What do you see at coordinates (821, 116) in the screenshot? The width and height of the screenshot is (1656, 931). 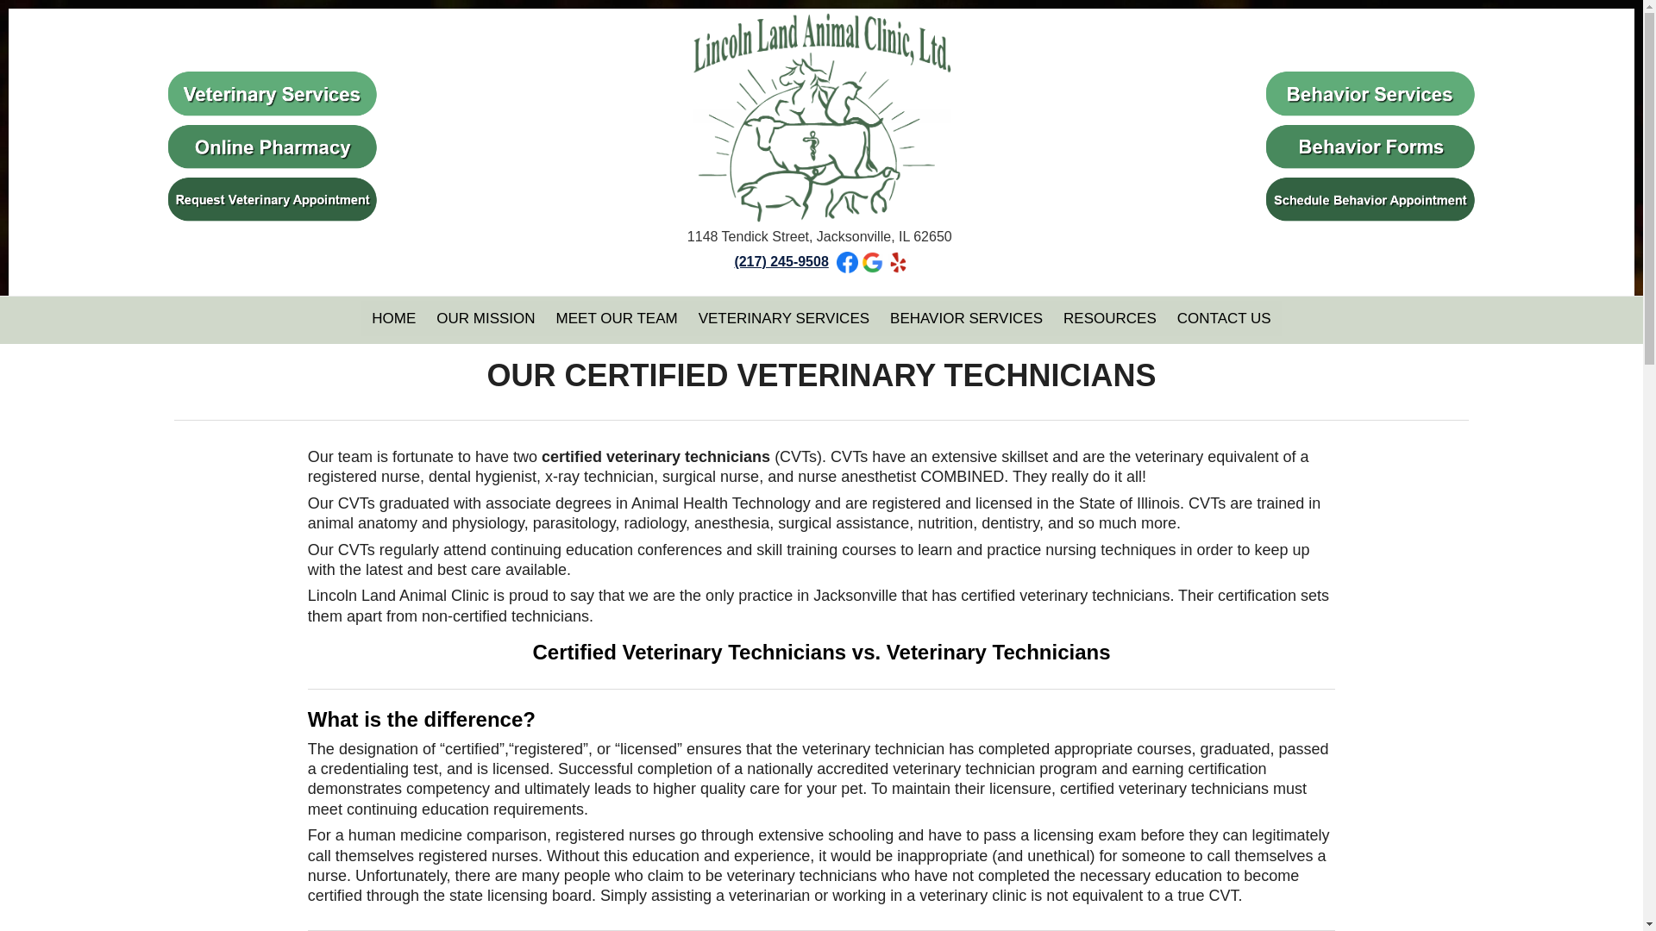 I see `Homepage` at bounding box center [821, 116].